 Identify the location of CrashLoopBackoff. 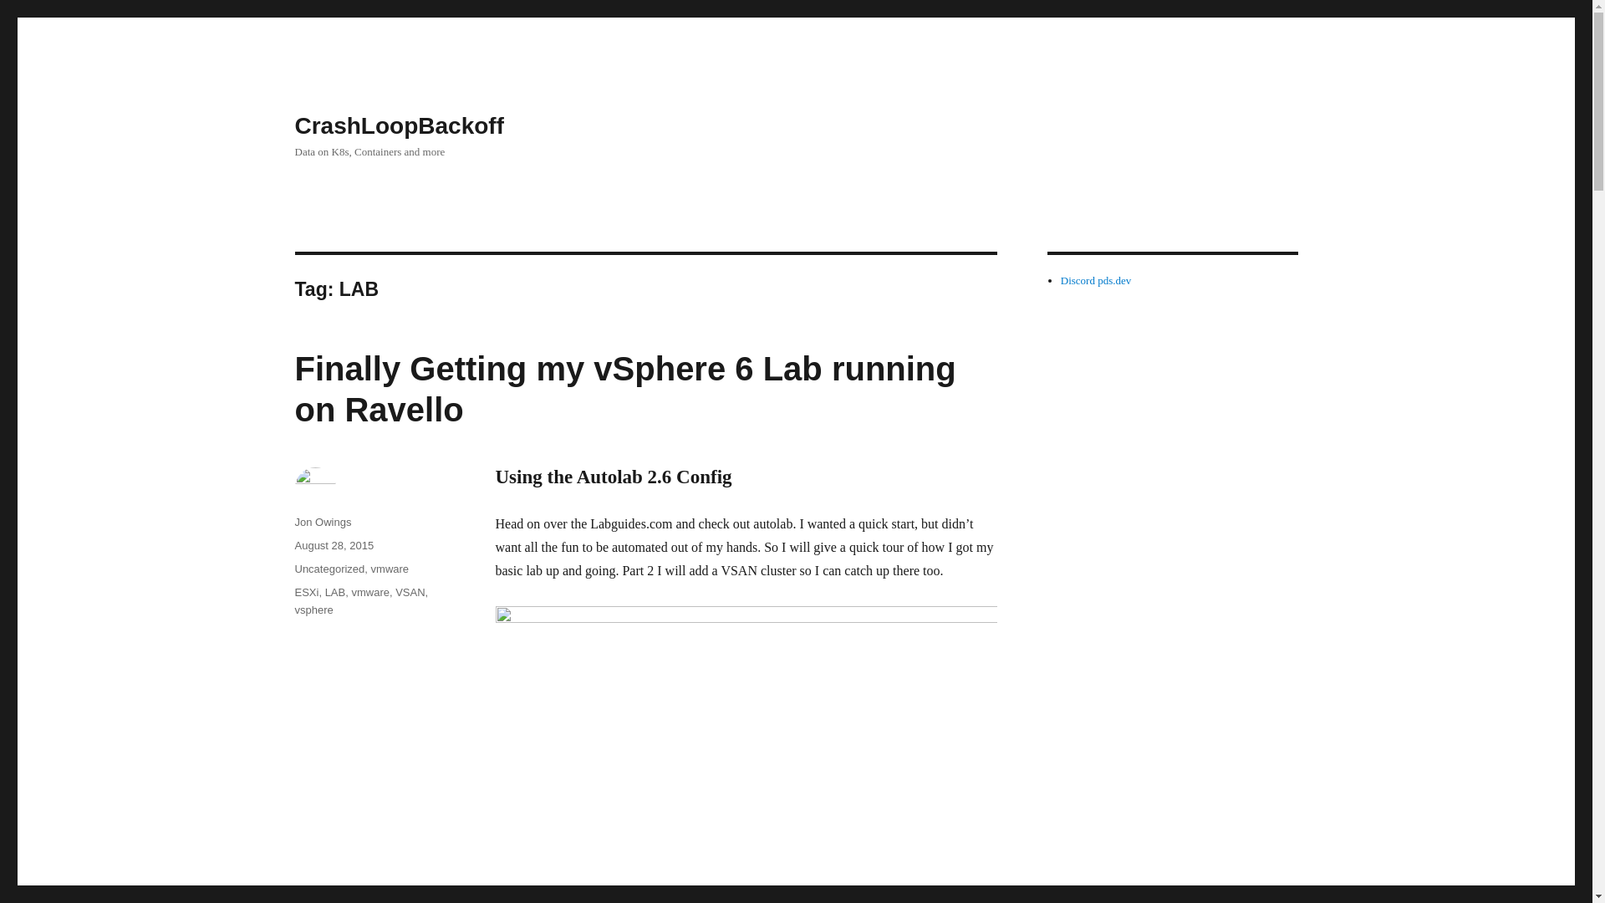
(398, 125).